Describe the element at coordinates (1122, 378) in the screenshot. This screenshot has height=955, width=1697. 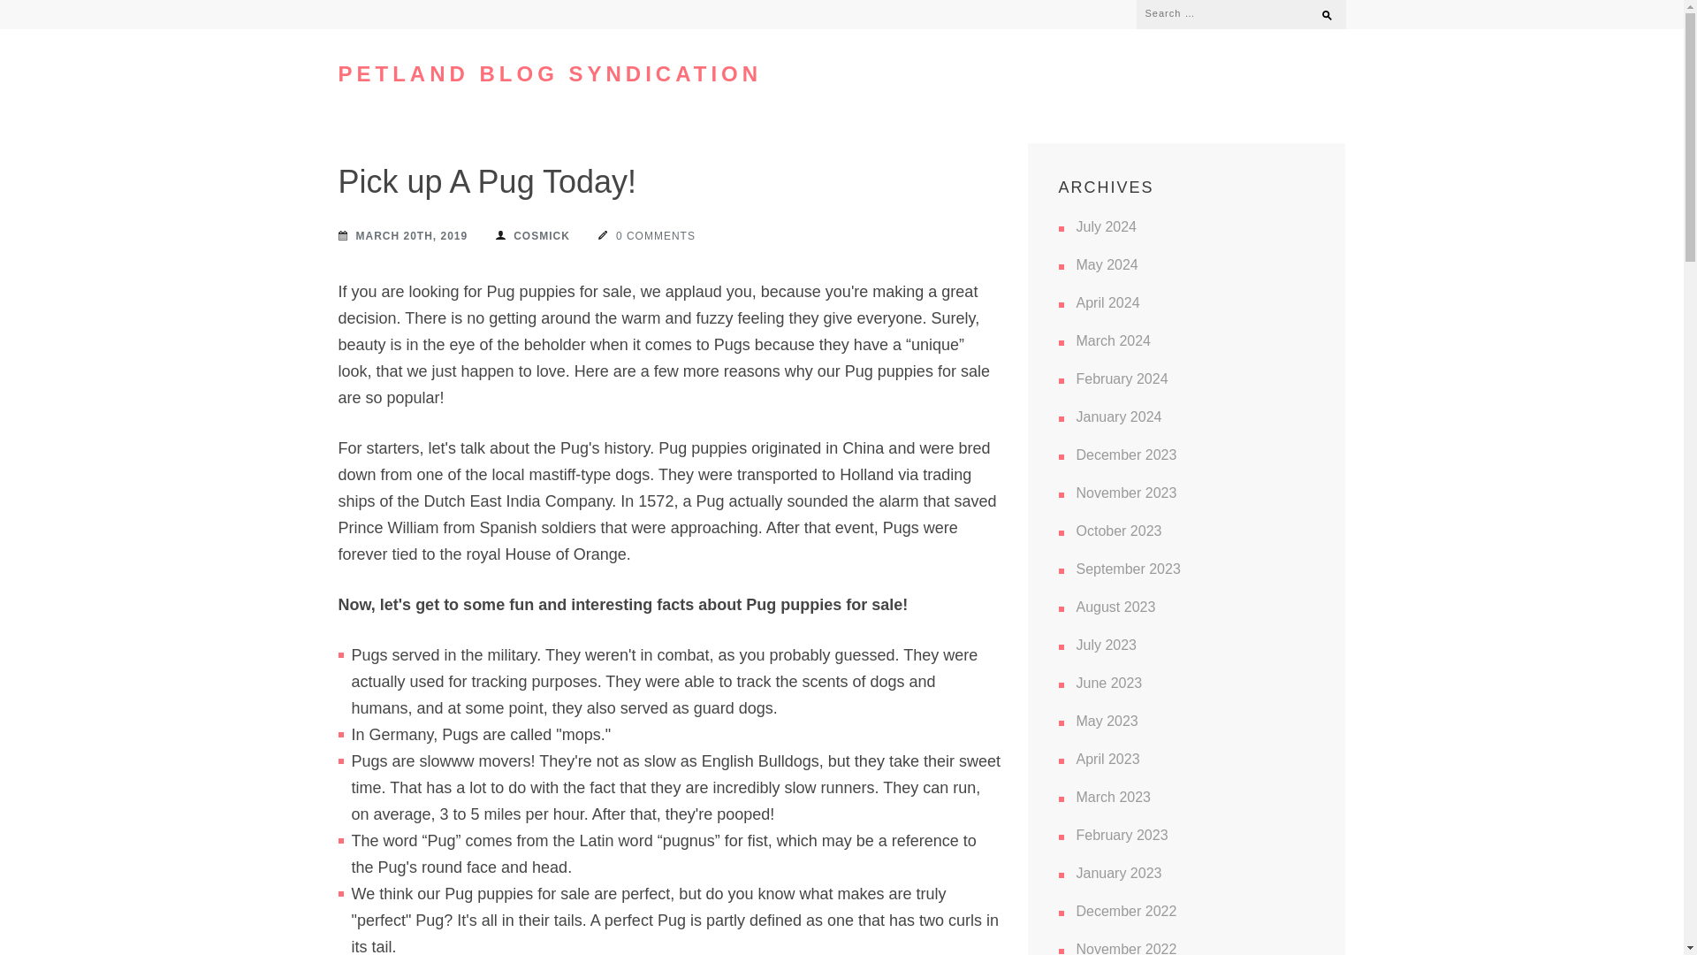
I see `February 2024` at that location.